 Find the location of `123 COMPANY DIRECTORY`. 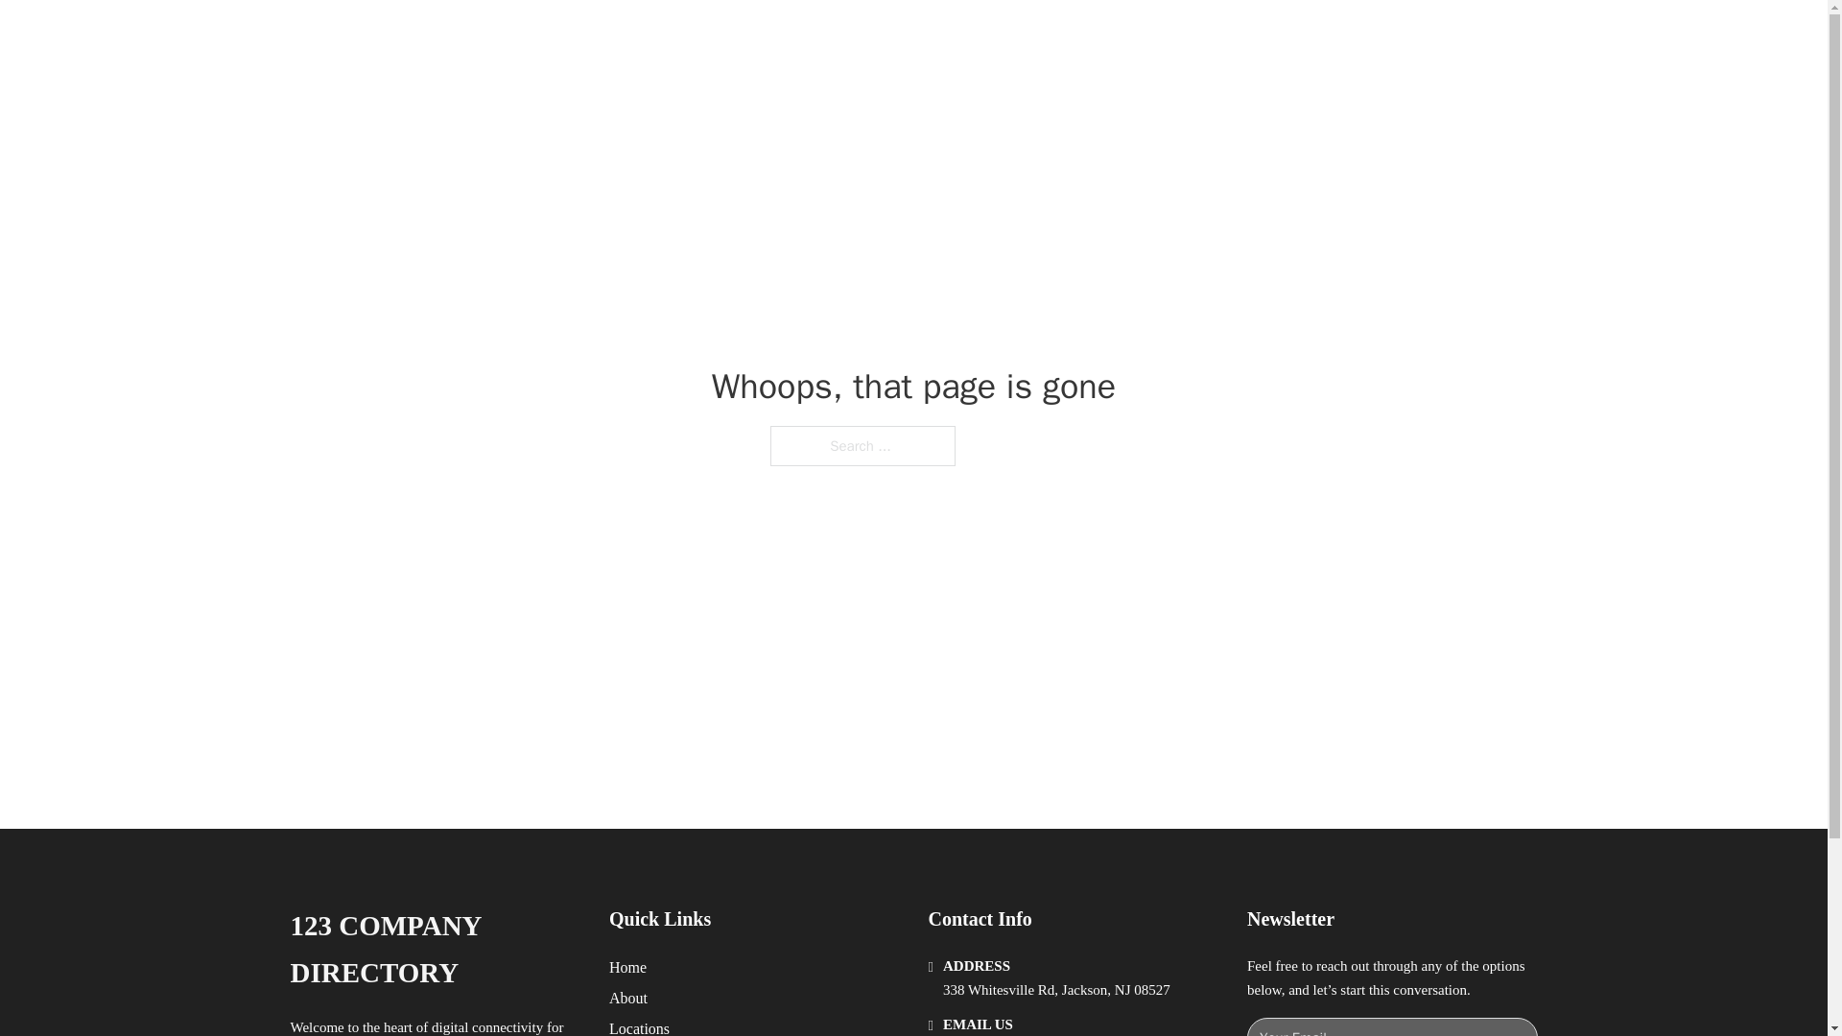

123 COMPANY DIRECTORY is located at coordinates (558, 36).